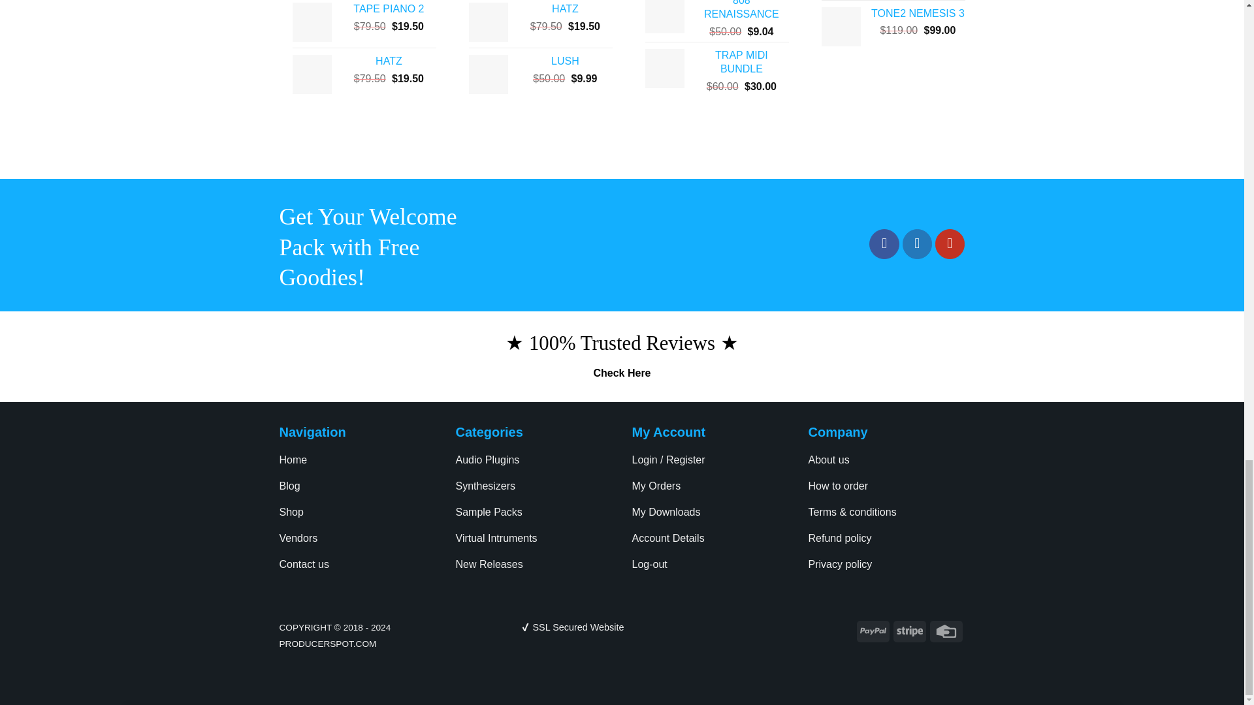  I want to click on HATZ, so click(388, 61).